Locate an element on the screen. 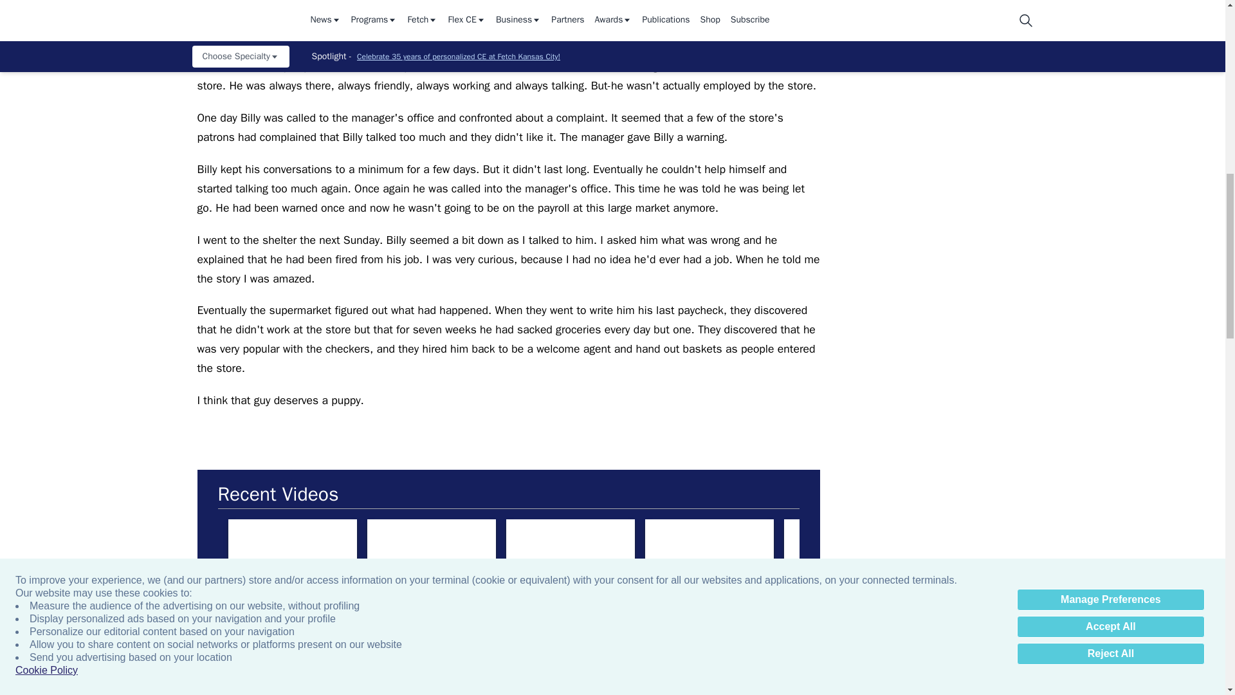  Nontraditional jobs for veterinary technicians is located at coordinates (570, 555).